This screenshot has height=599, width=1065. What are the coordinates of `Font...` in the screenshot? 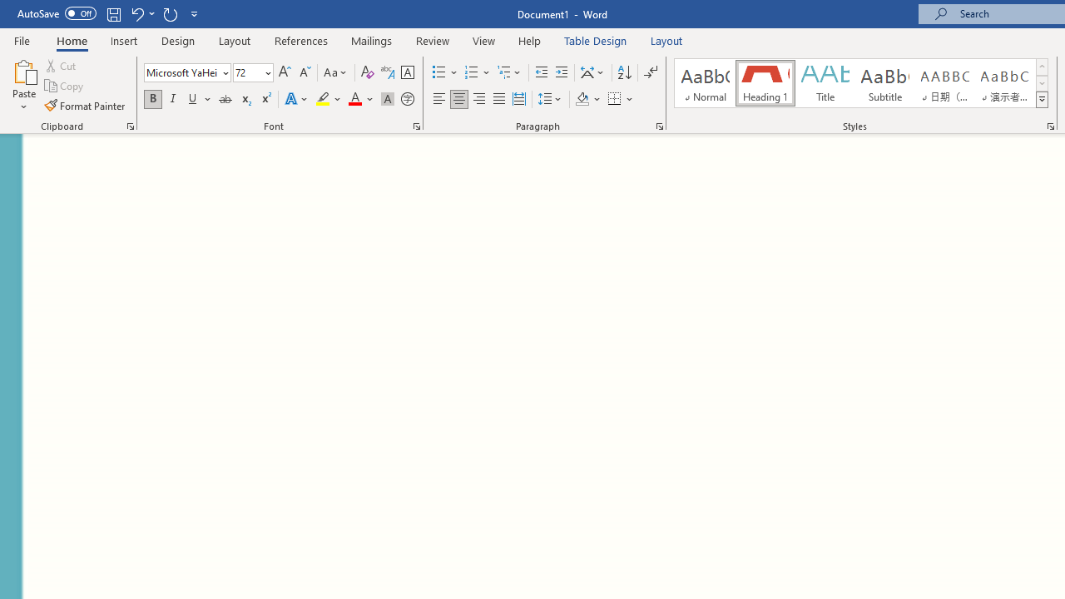 It's located at (416, 126).